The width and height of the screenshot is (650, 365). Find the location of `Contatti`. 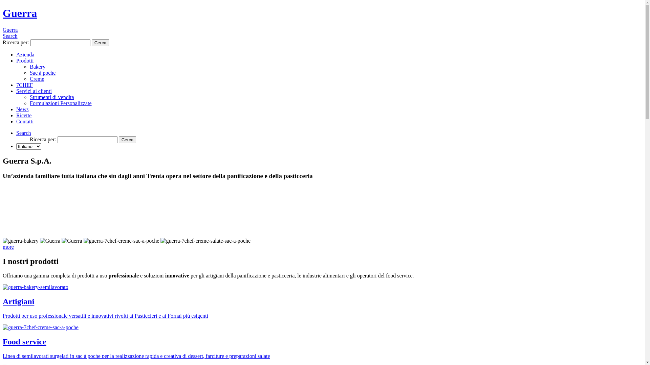

Contatti is located at coordinates (25, 122).